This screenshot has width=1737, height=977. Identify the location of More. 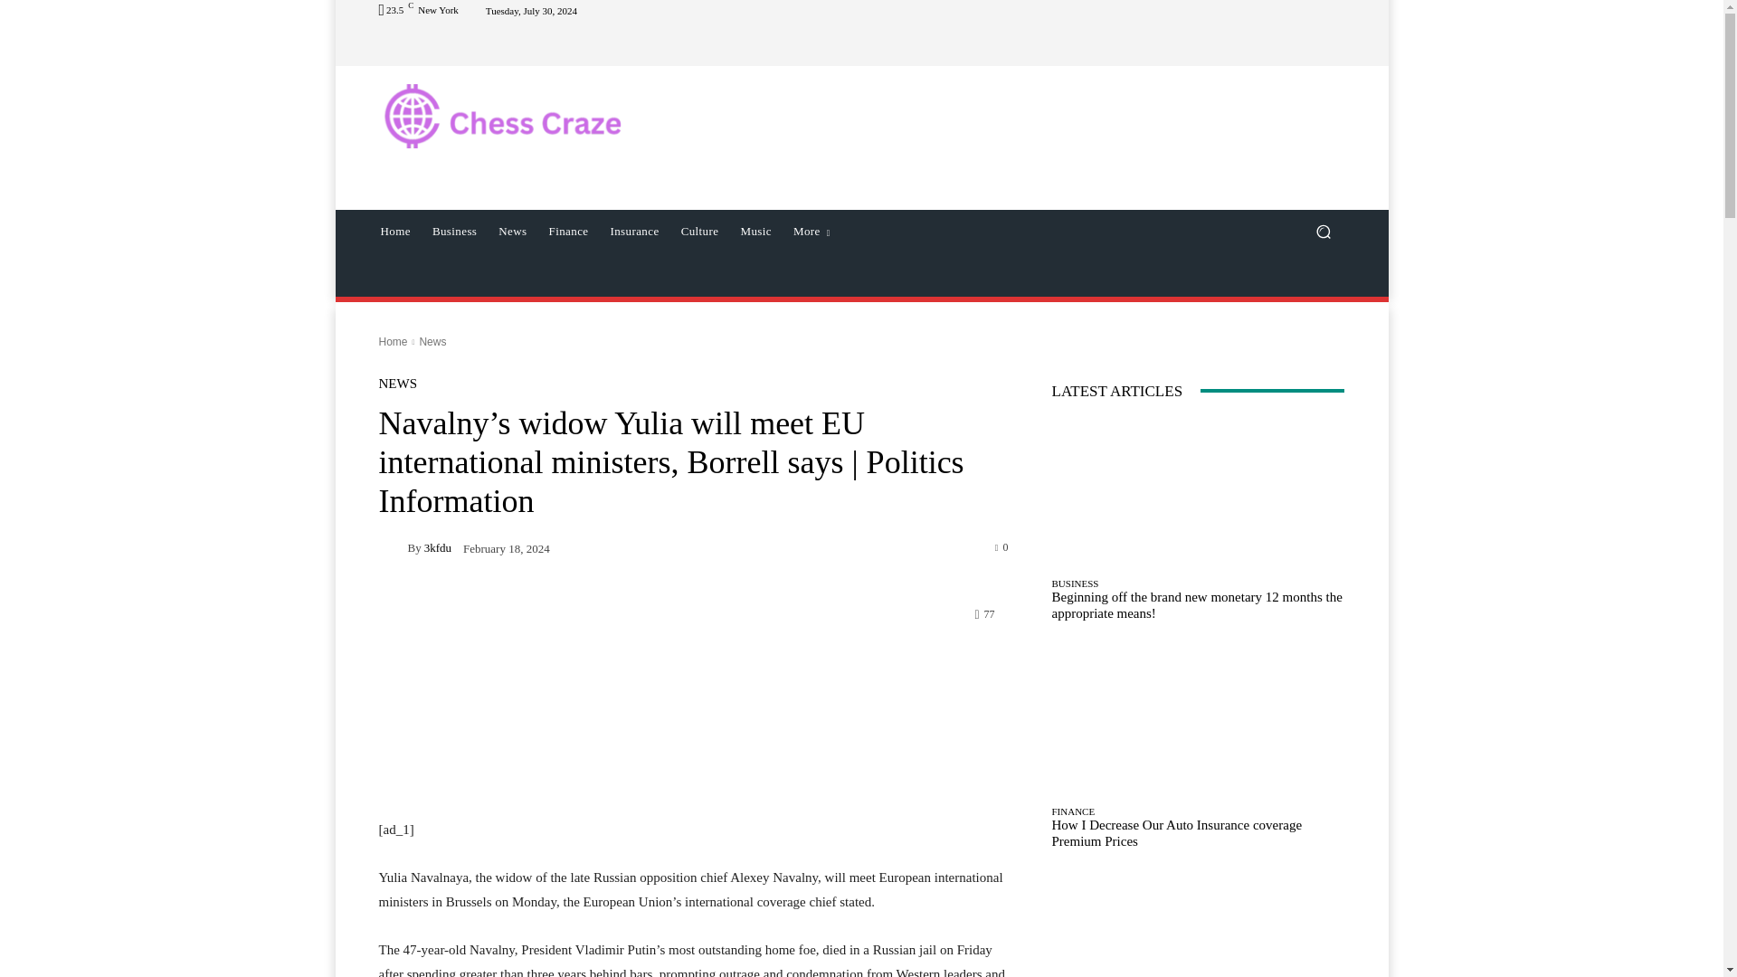
(812, 232).